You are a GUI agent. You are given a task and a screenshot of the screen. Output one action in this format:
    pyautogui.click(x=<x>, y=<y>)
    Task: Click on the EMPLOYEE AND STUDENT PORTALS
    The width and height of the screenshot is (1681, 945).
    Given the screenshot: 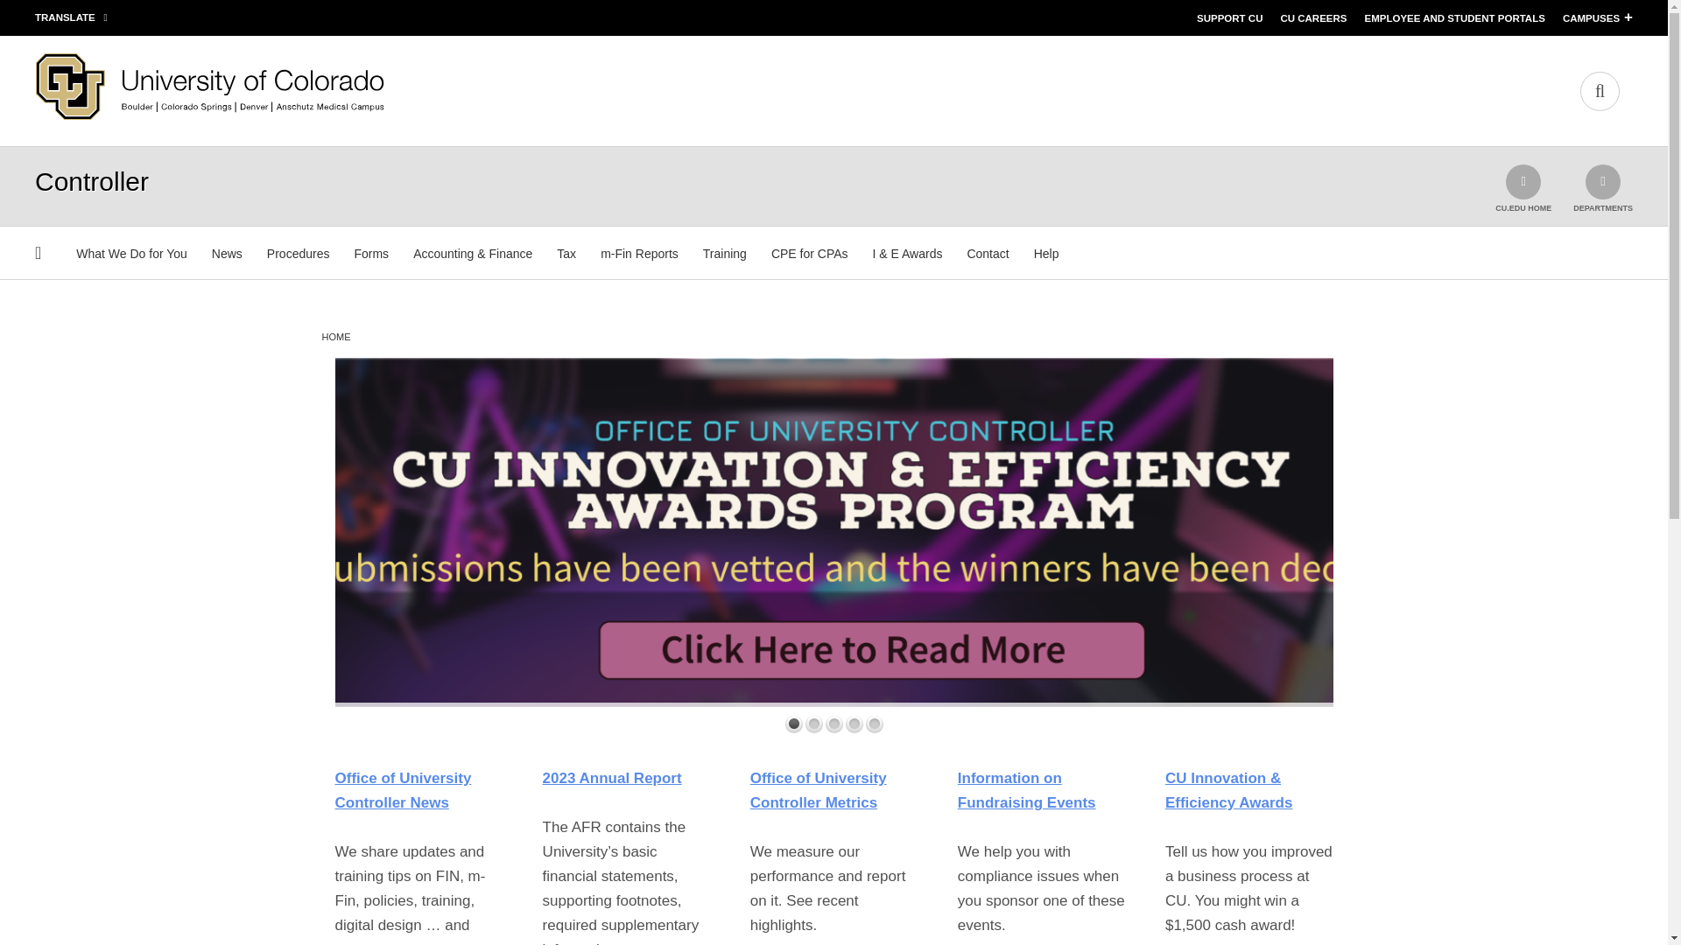 What is the action you would take?
    pyautogui.click(x=1453, y=18)
    